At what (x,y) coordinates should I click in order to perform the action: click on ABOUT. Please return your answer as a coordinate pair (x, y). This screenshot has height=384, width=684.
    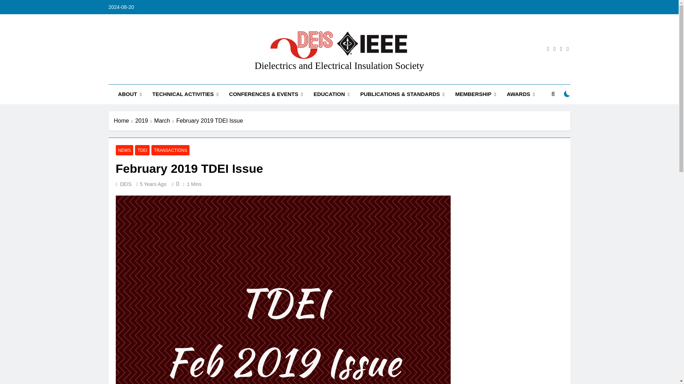
    Looking at the image, I should click on (130, 94).